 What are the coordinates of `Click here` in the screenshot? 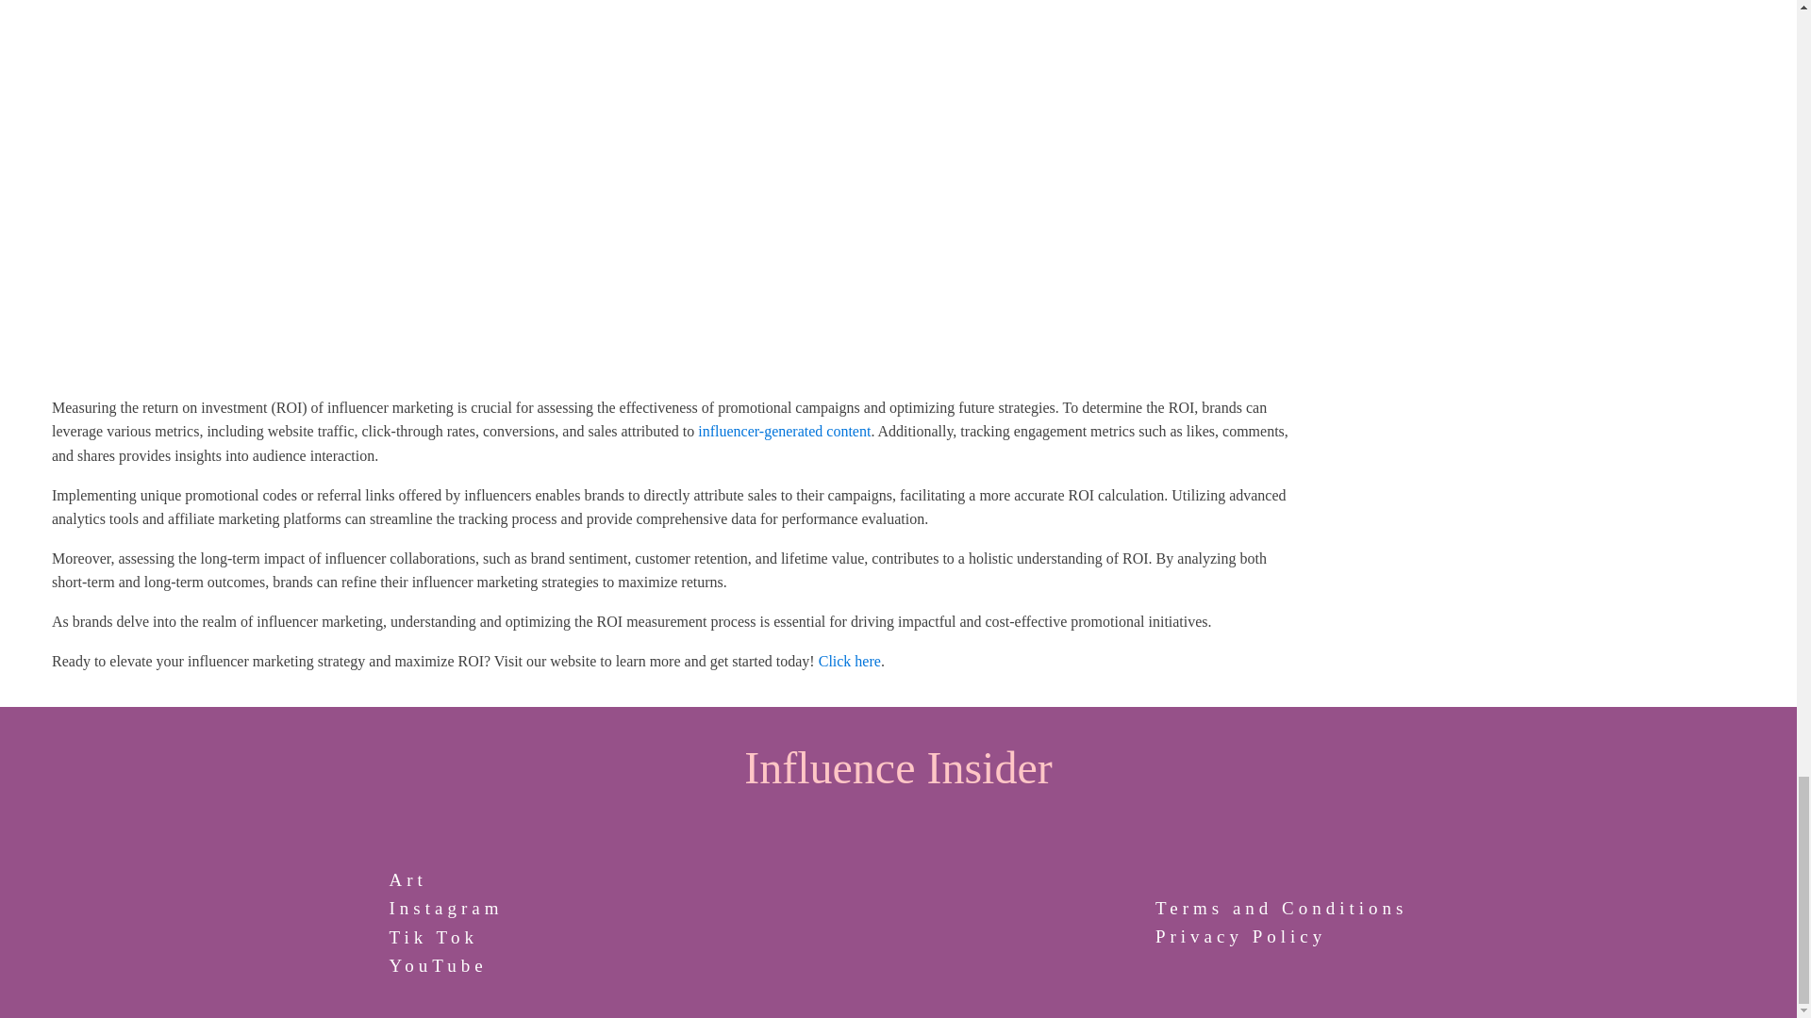 It's located at (849, 660).